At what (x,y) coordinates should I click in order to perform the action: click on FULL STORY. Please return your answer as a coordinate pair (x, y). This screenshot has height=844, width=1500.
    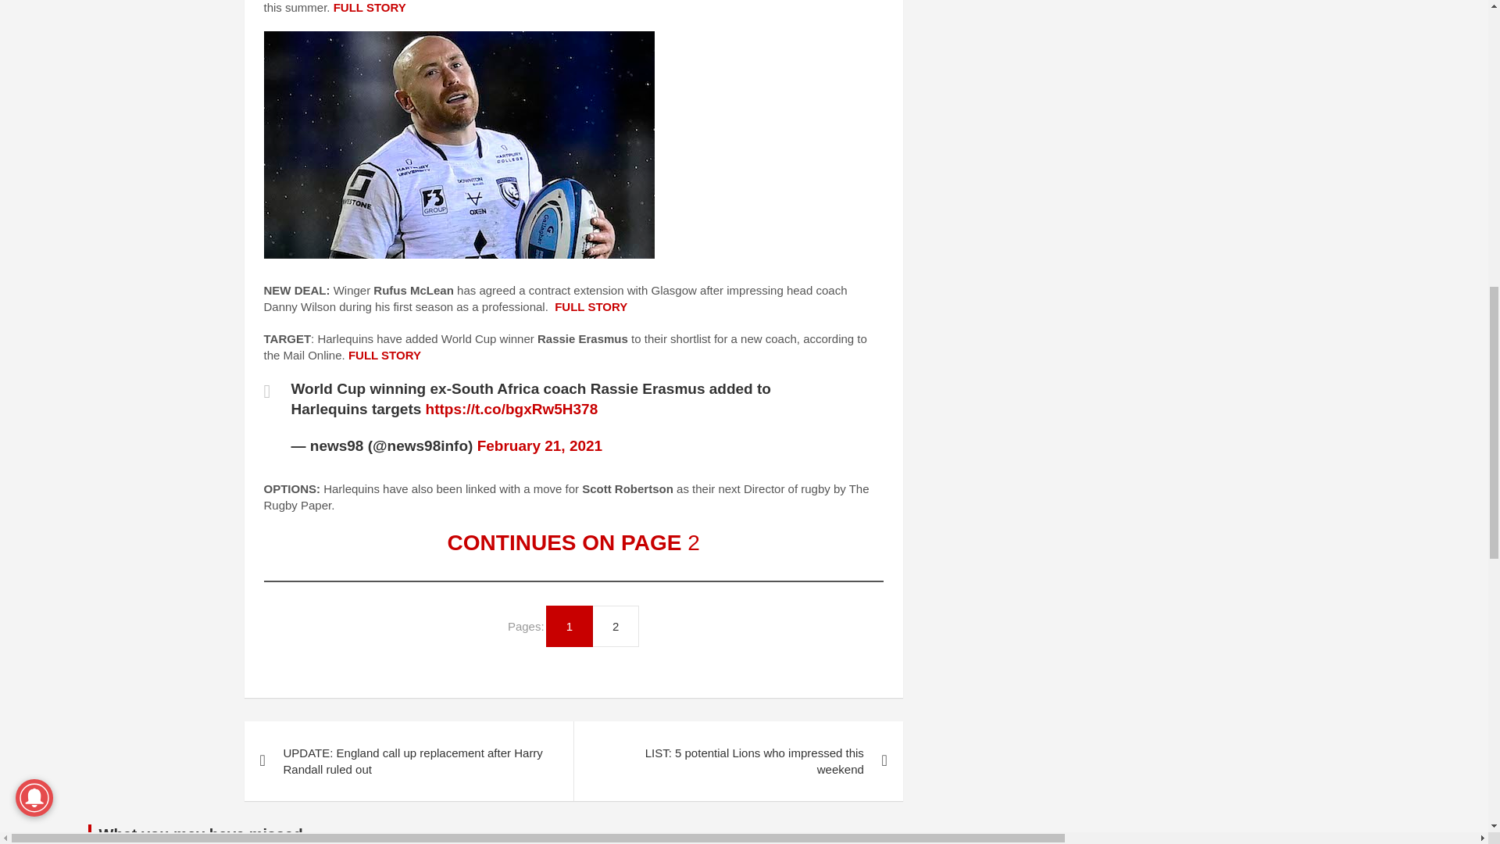
    Looking at the image, I should click on (370, 8).